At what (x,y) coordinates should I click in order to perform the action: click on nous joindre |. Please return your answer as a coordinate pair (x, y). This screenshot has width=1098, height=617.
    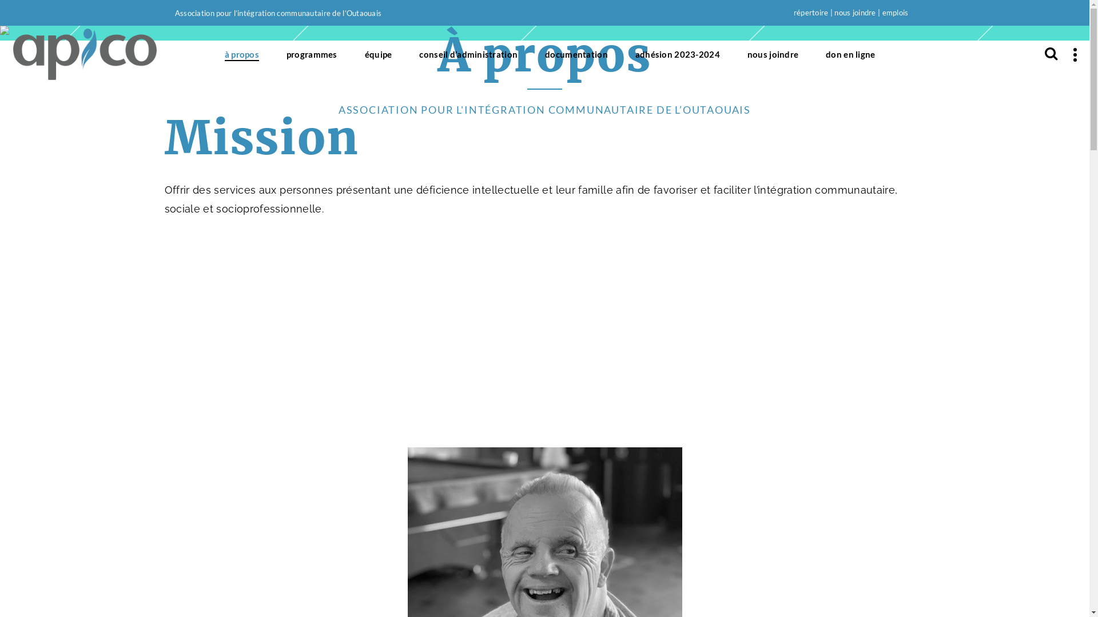
    Looking at the image, I should click on (857, 13).